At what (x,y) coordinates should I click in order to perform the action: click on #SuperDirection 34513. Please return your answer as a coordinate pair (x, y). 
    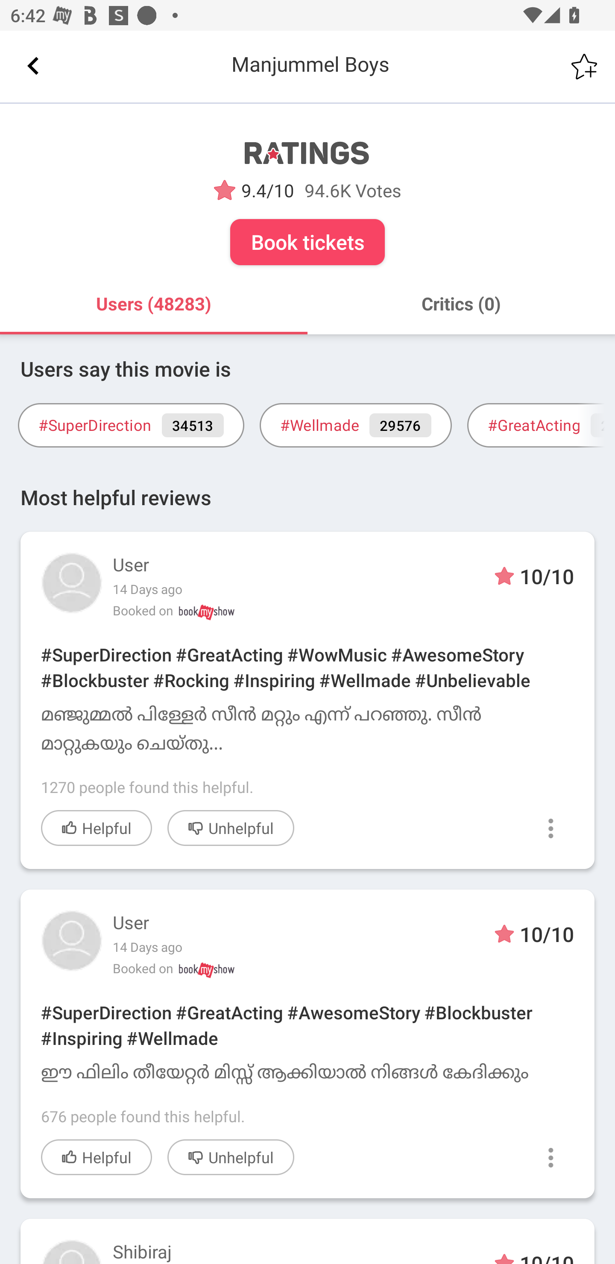
    Looking at the image, I should click on (131, 425).